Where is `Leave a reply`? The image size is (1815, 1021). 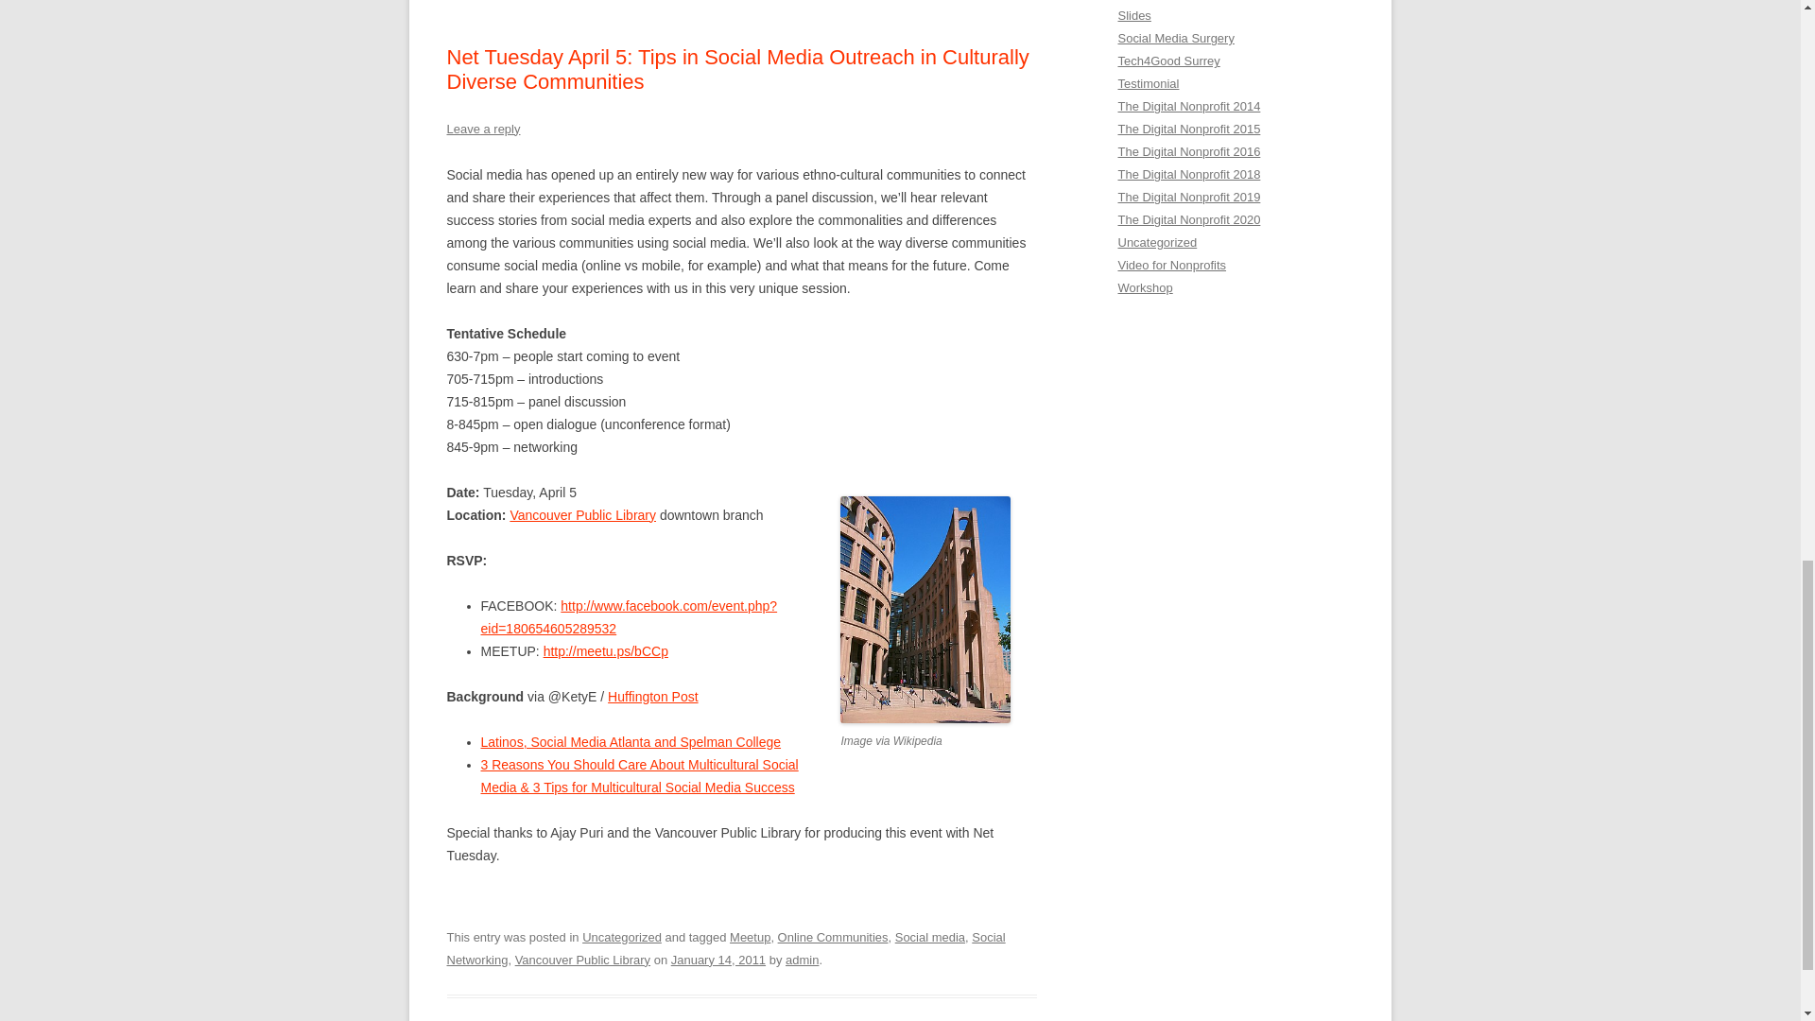 Leave a reply is located at coordinates (482, 129).